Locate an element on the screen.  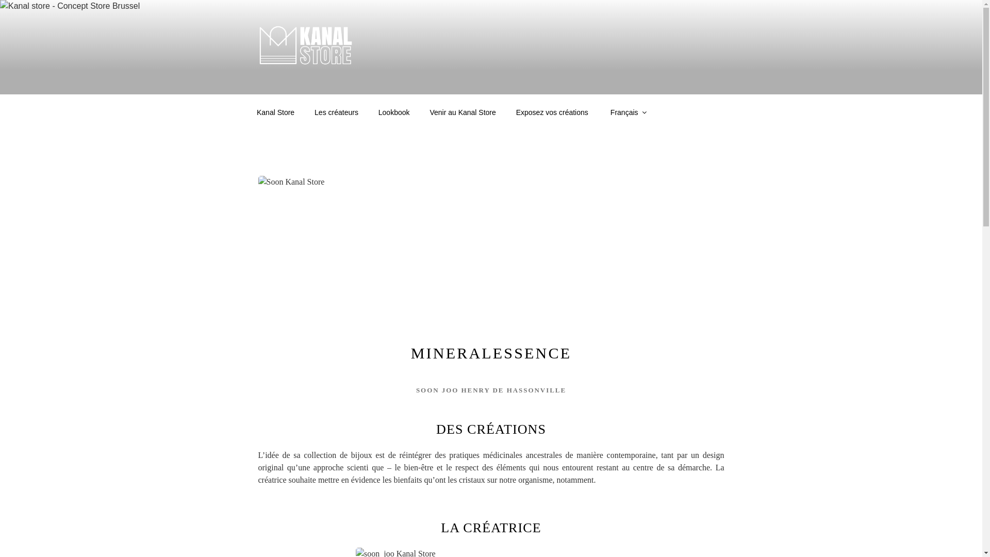
Lookbook is located at coordinates (394, 112).